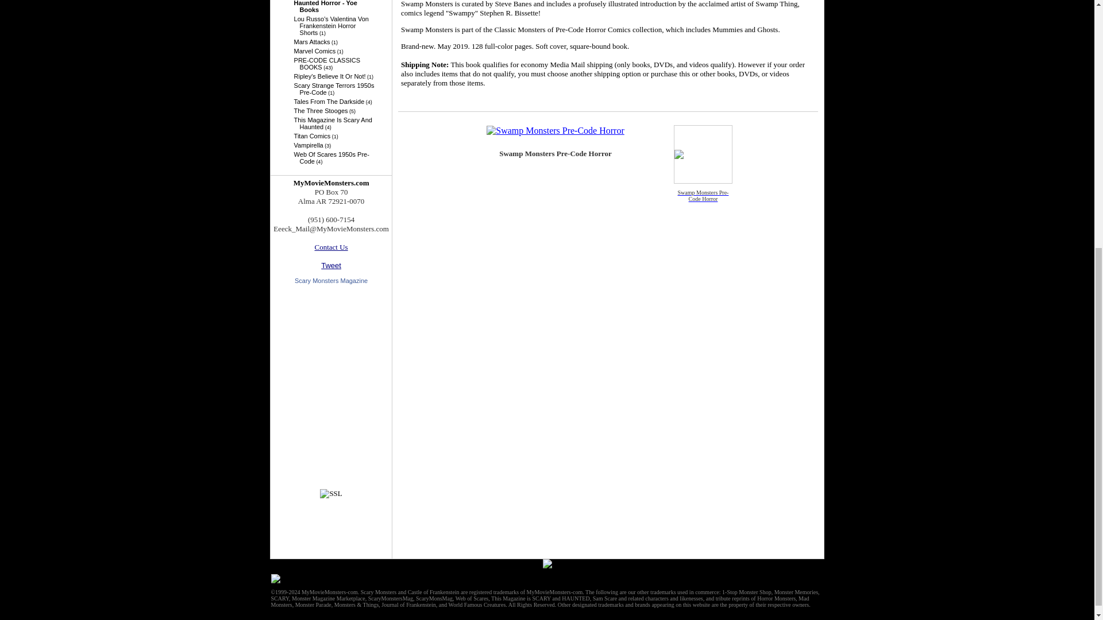 This screenshot has height=620, width=1103. Describe the element at coordinates (331, 265) in the screenshot. I see `Tweet` at that location.